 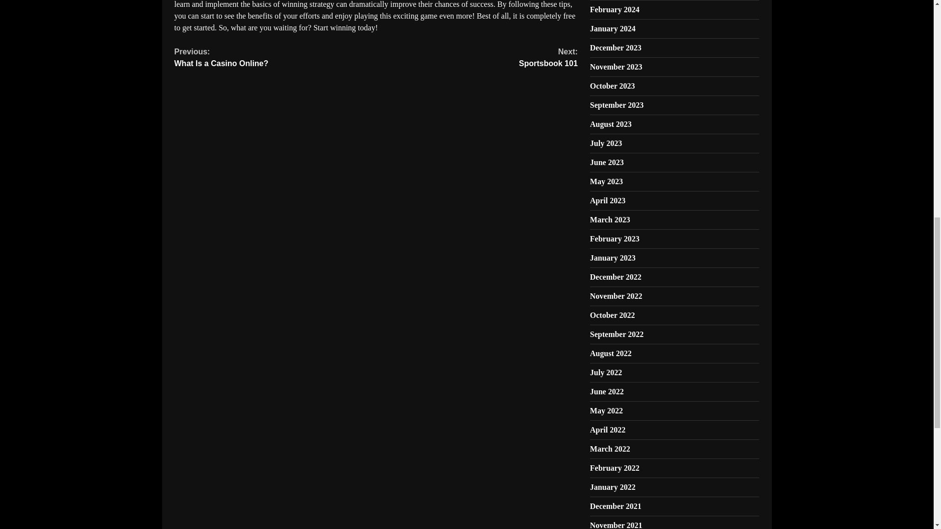 What do you see at coordinates (607, 162) in the screenshot?
I see `June 2023` at bounding box center [607, 162].